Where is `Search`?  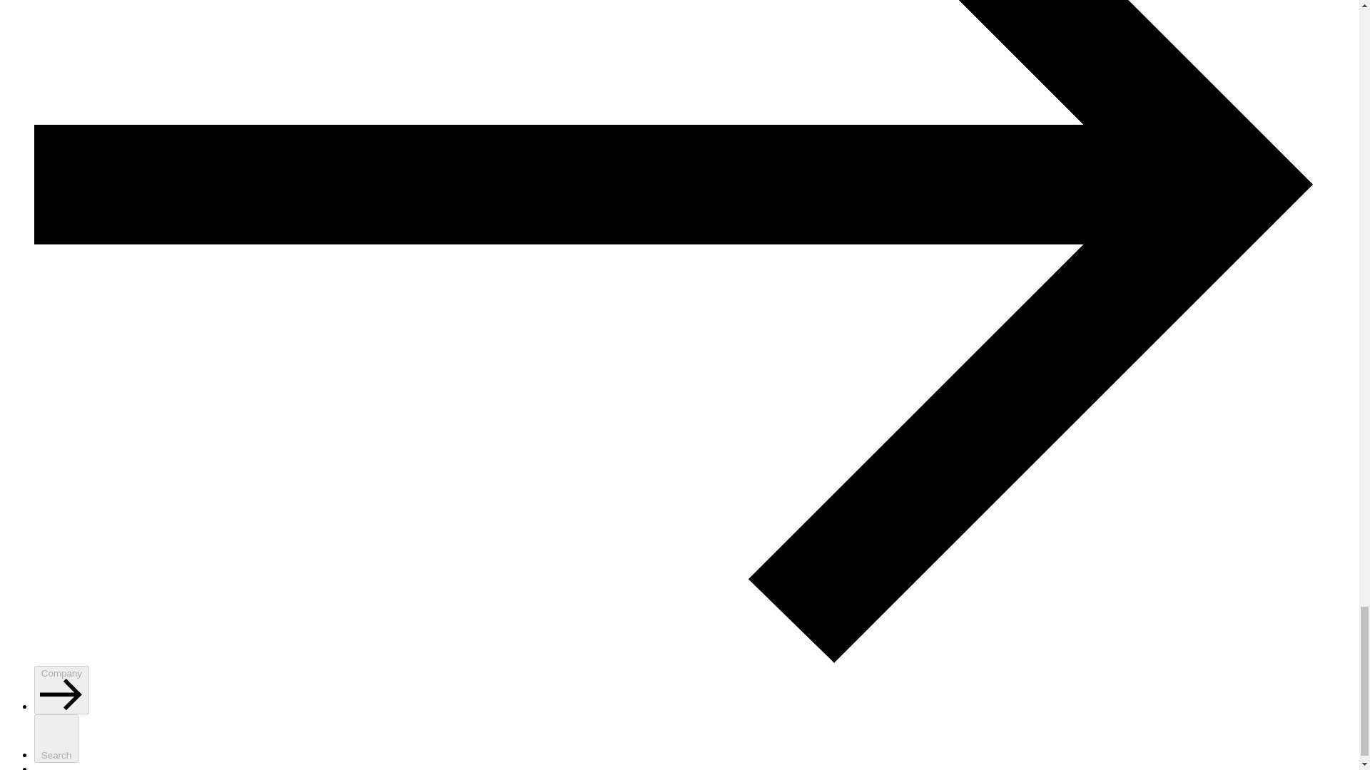
Search is located at coordinates (56, 739).